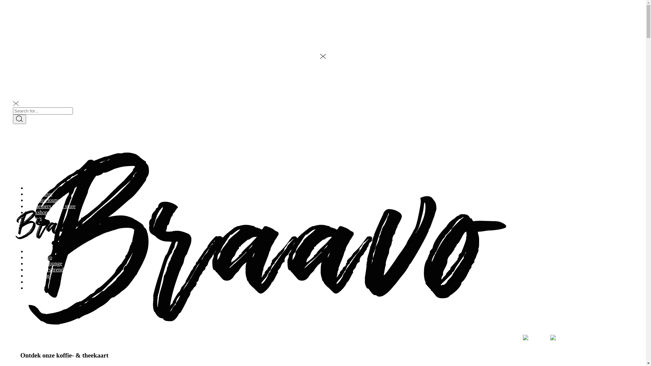 This screenshot has width=651, height=366. Describe the element at coordinates (34, 224) in the screenshot. I see `contact` at that location.